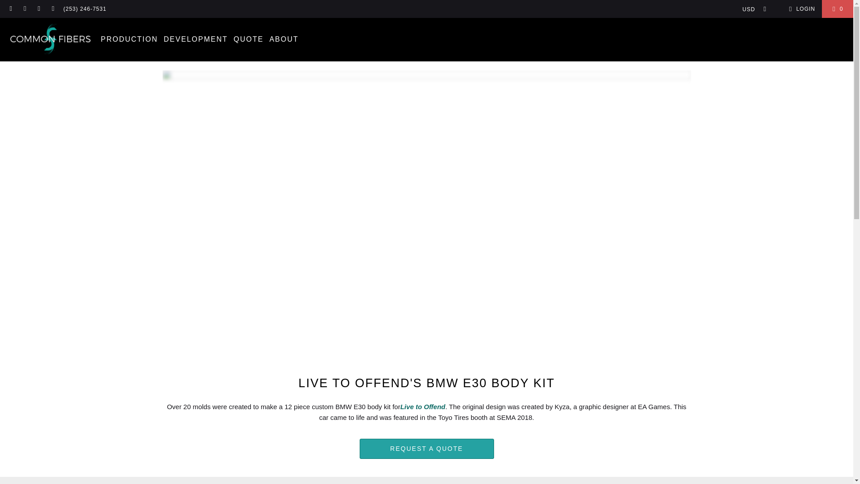 This screenshot has width=860, height=484. Describe the element at coordinates (248, 39) in the screenshot. I see `QUOTE` at that location.